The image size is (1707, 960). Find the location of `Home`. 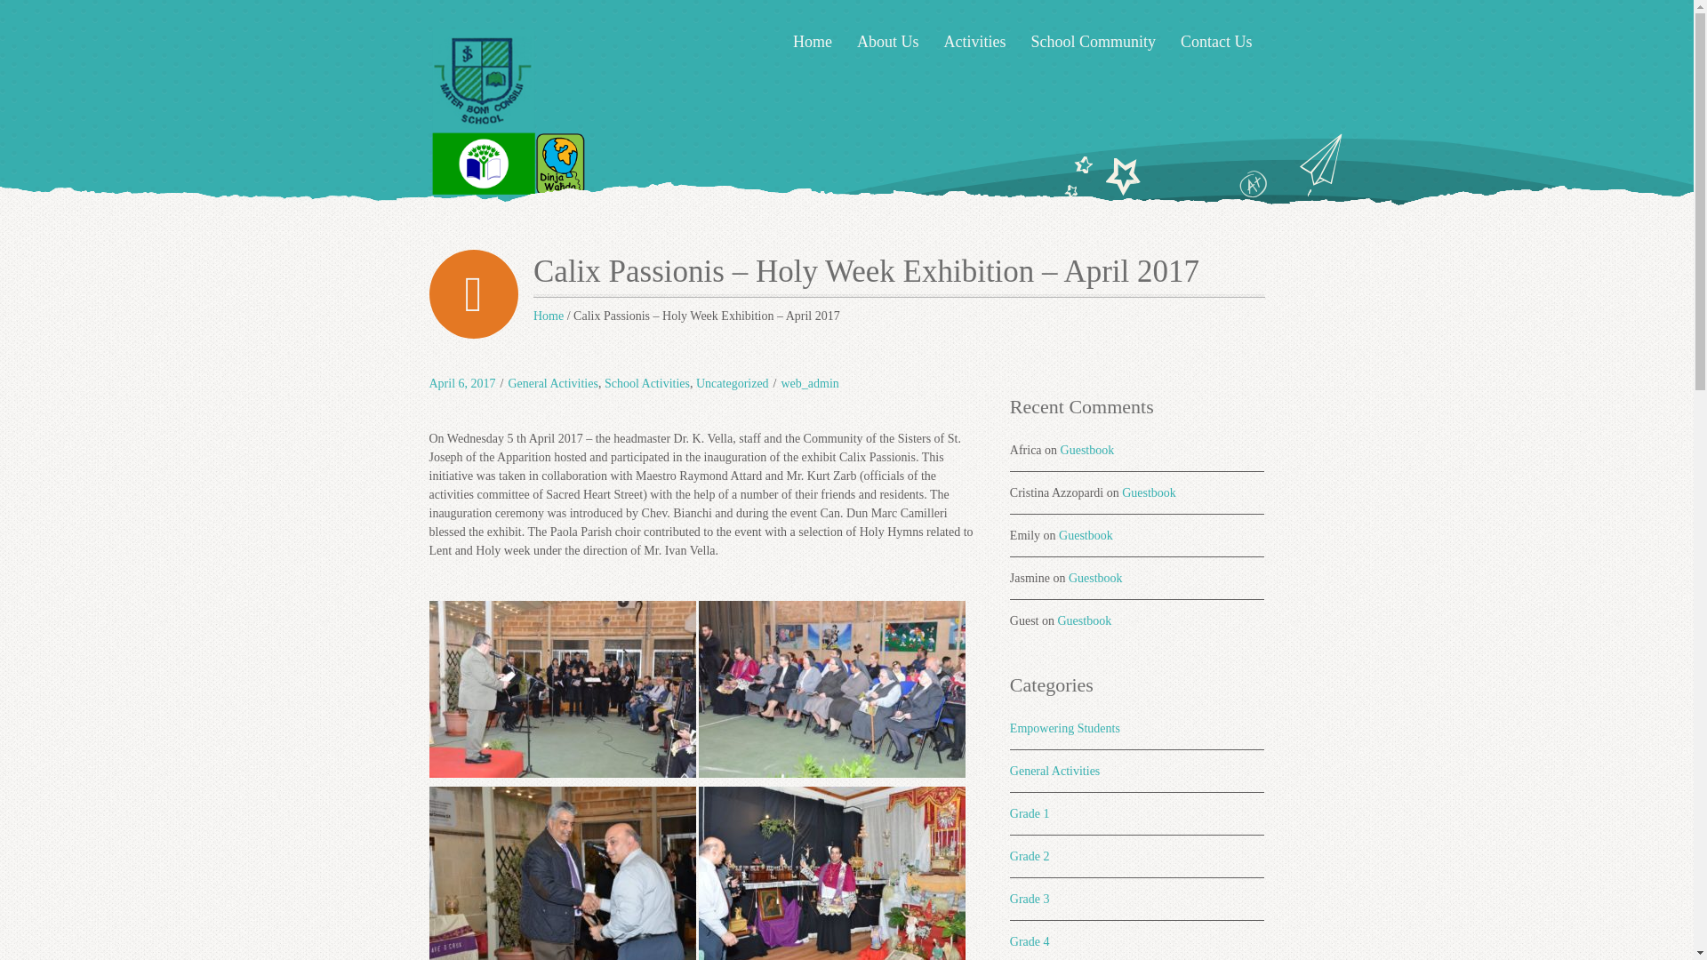

Home is located at coordinates (813, 42).